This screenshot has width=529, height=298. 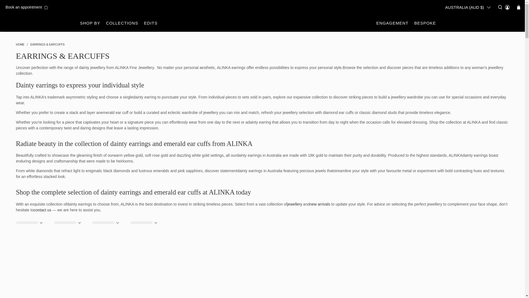 I want to click on BM, so click(x=466, y=279).